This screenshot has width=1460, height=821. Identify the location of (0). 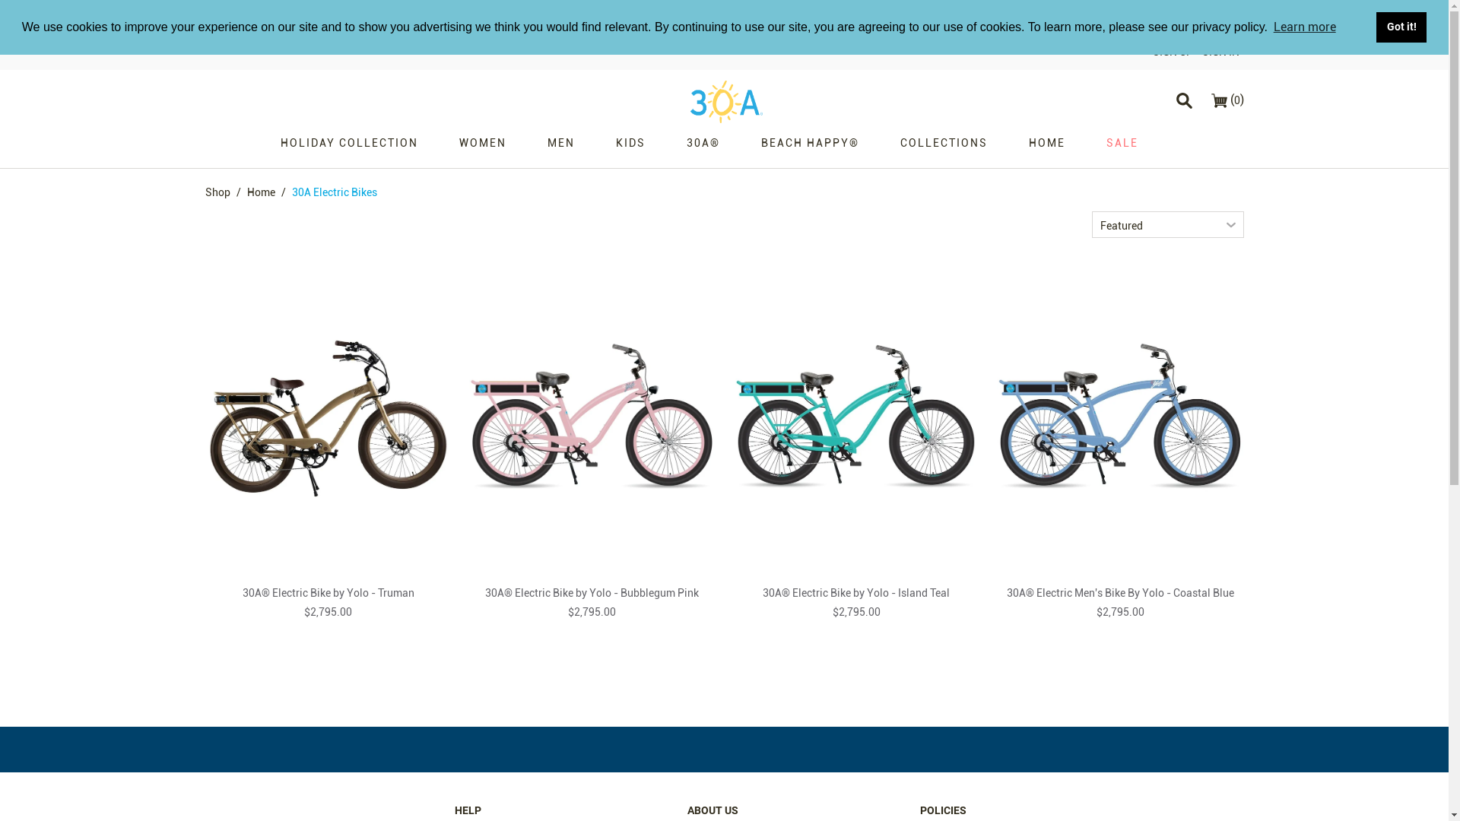
(1227, 100).